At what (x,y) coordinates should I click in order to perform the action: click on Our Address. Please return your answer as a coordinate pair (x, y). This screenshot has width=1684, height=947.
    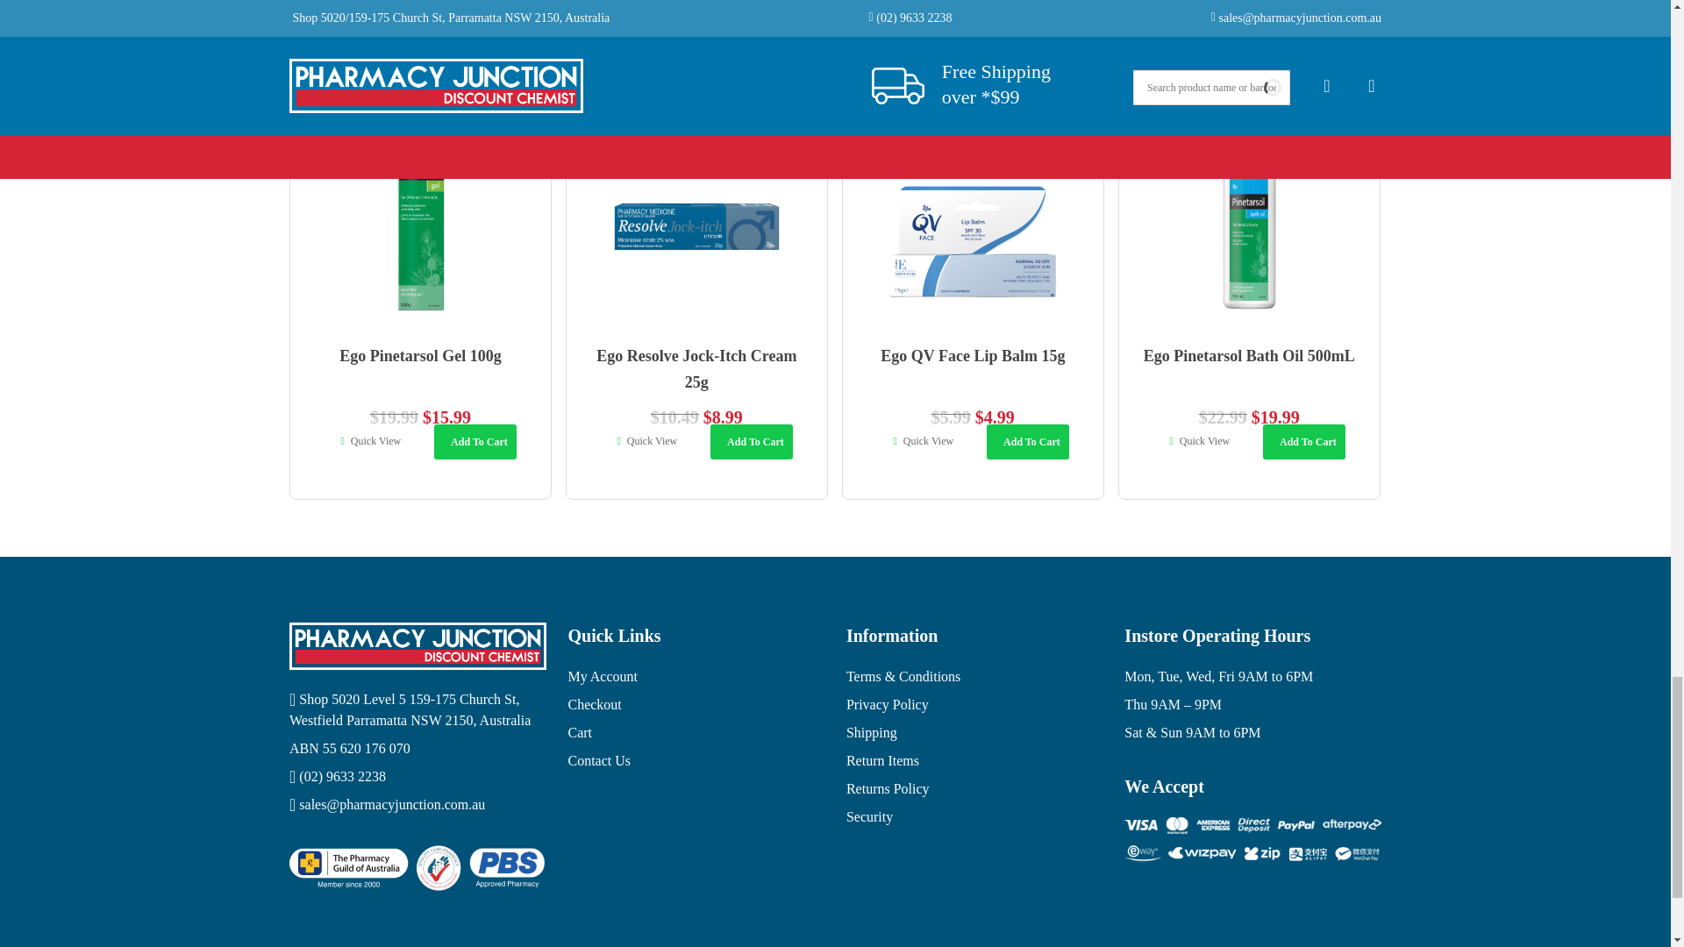
    Looking at the image, I should click on (417, 710).